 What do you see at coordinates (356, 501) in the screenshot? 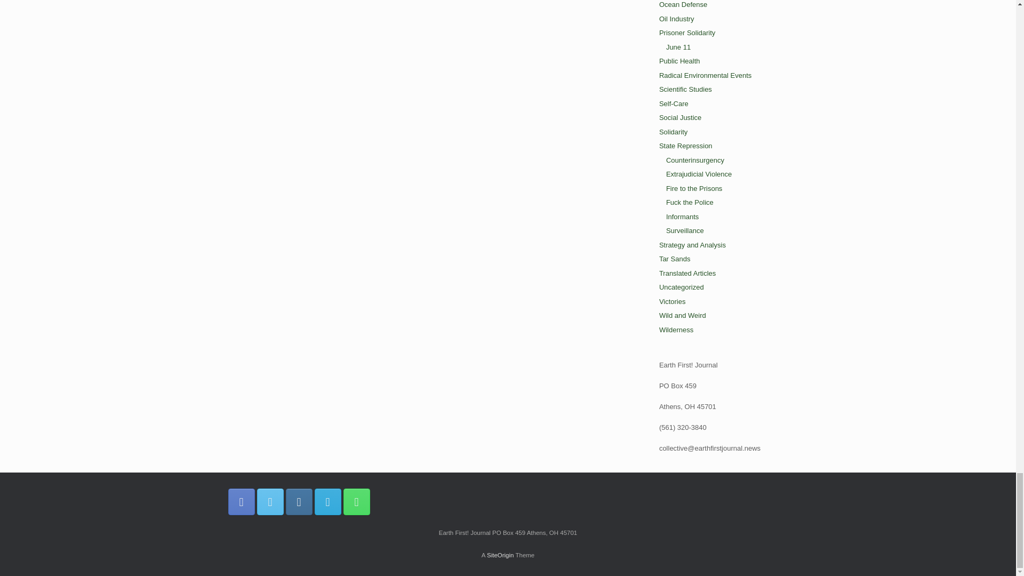
I see `Earth First! Journal Phone` at bounding box center [356, 501].